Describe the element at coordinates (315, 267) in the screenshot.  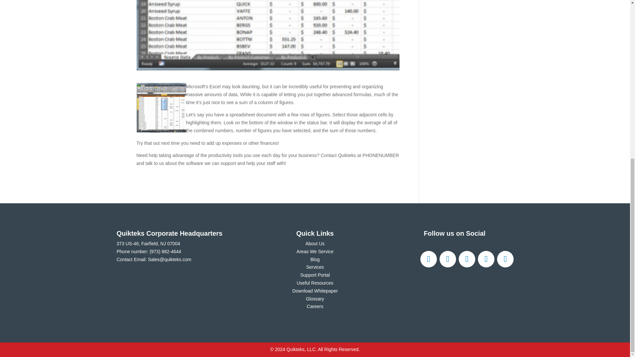
I see `Services` at that location.